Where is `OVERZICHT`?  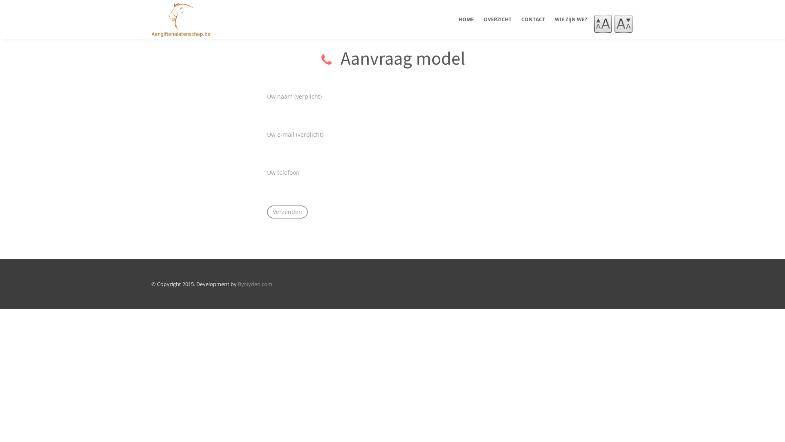 OVERZICHT is located at coordinates (498, 26).